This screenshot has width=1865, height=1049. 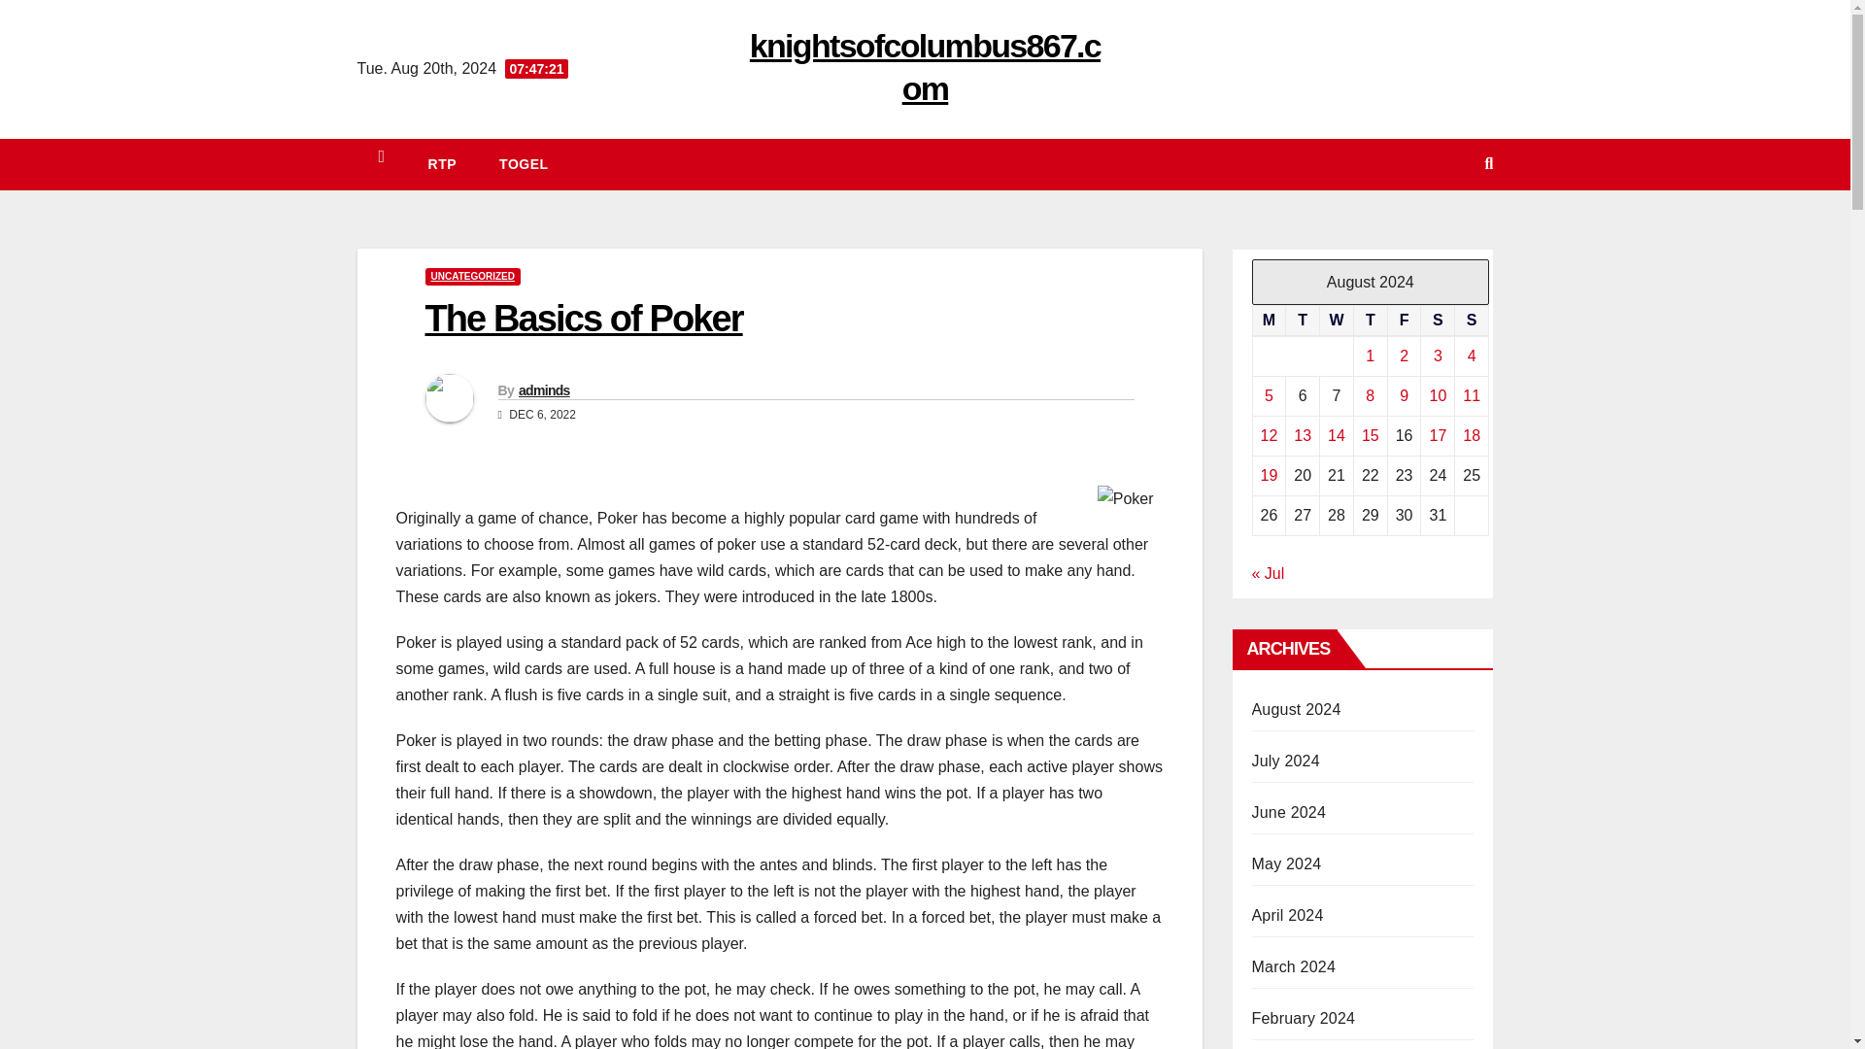 I want to click on UNCATEGORIZED, so click(x=472, y=276).